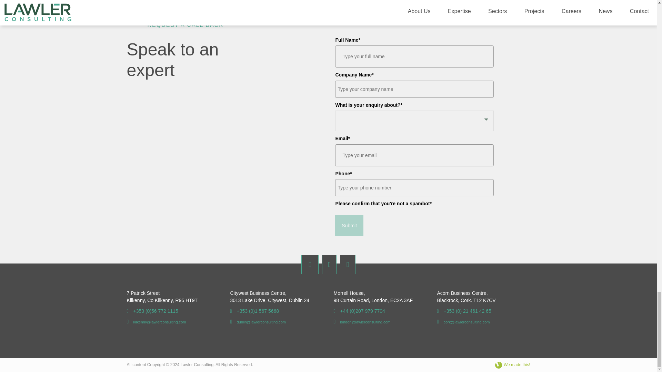 The image size is (662, 372). Describe the element at coordinates (310, 264) in the screenshot. I see `Link to Lawler Consulting Facebook Page` at that location.